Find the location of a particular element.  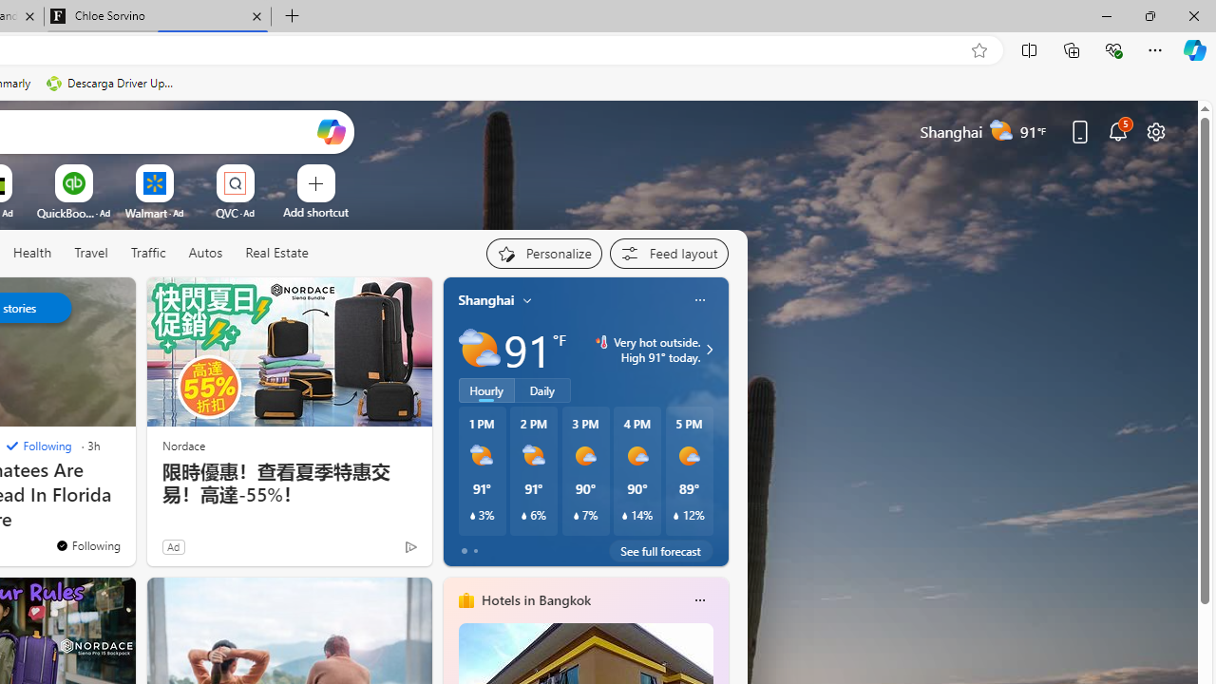

Notifications is located at coordinates (1117, 131).